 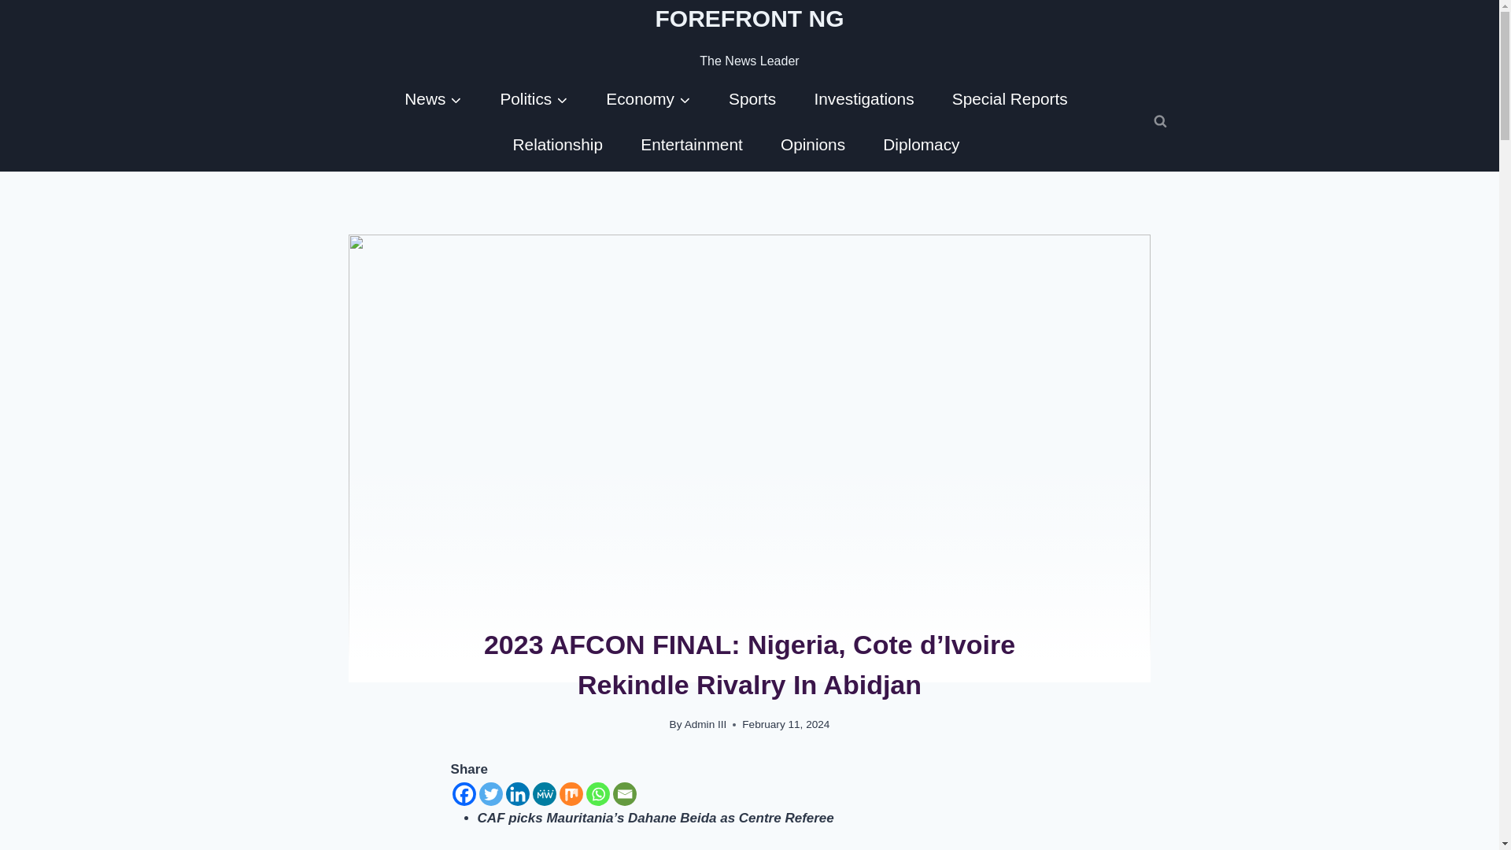 What do you see at coordinates (863, 98) in the screenshot?
I see `Investigations` at bounding box center [863, 98].